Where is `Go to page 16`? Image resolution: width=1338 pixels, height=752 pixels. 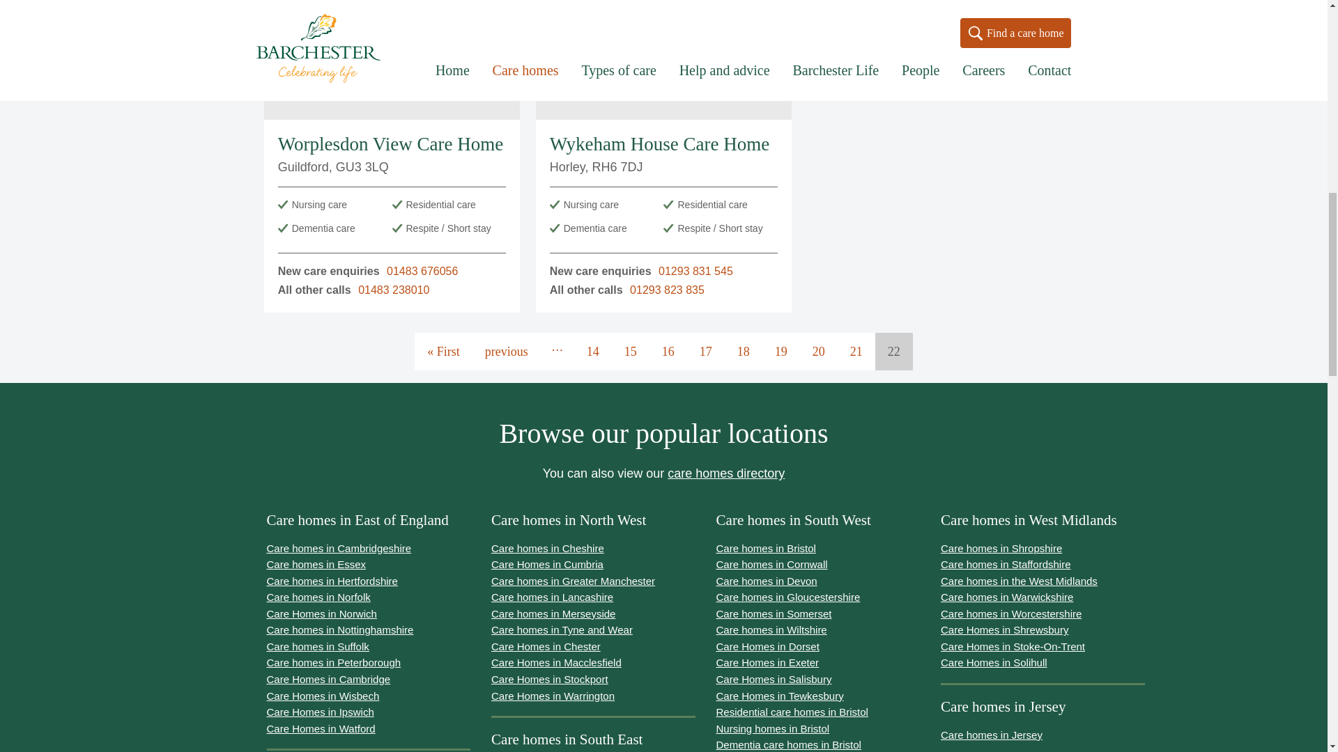 Go to page 16 is located at coordinates (668, 352).